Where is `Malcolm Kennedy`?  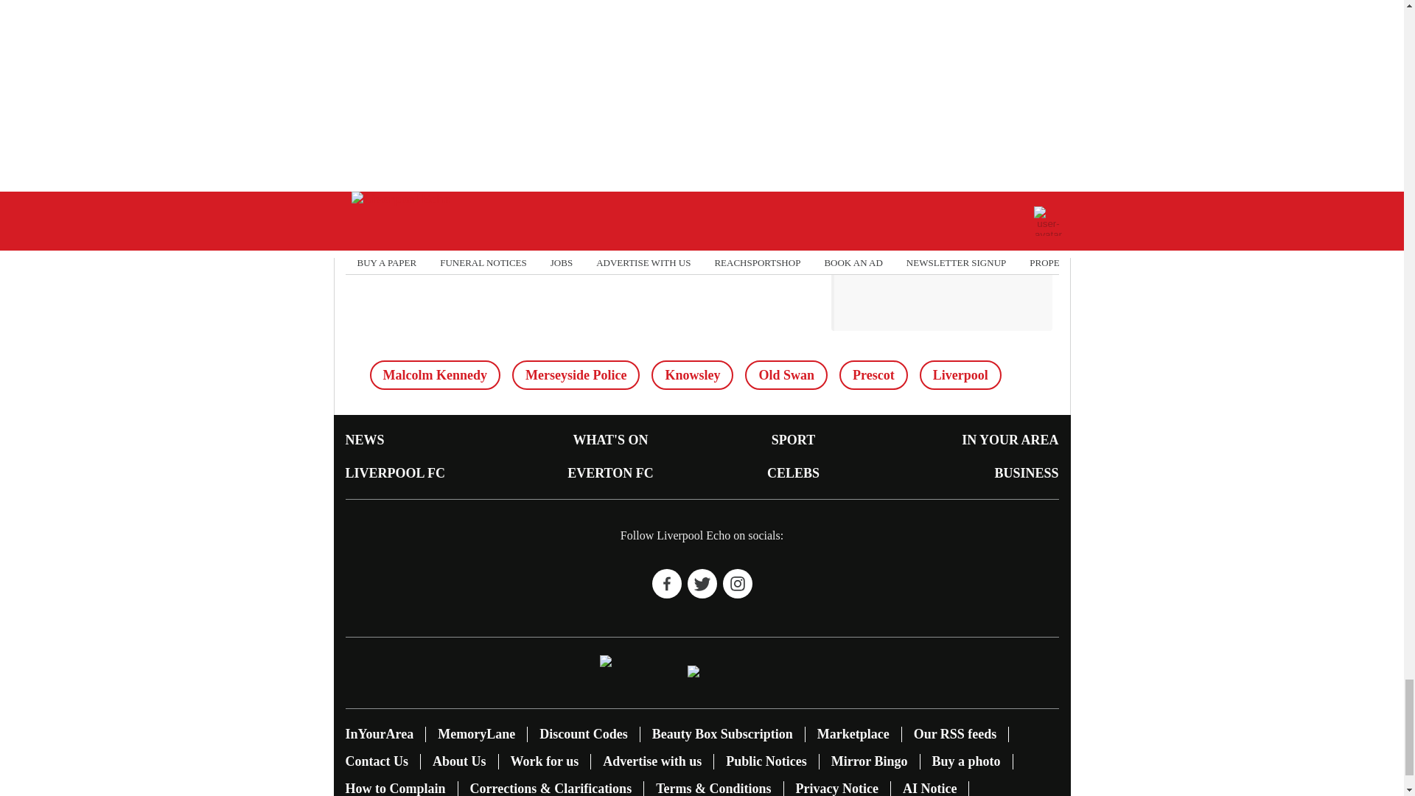
Malcolm Kennedy is located at coordinates (435, 375).